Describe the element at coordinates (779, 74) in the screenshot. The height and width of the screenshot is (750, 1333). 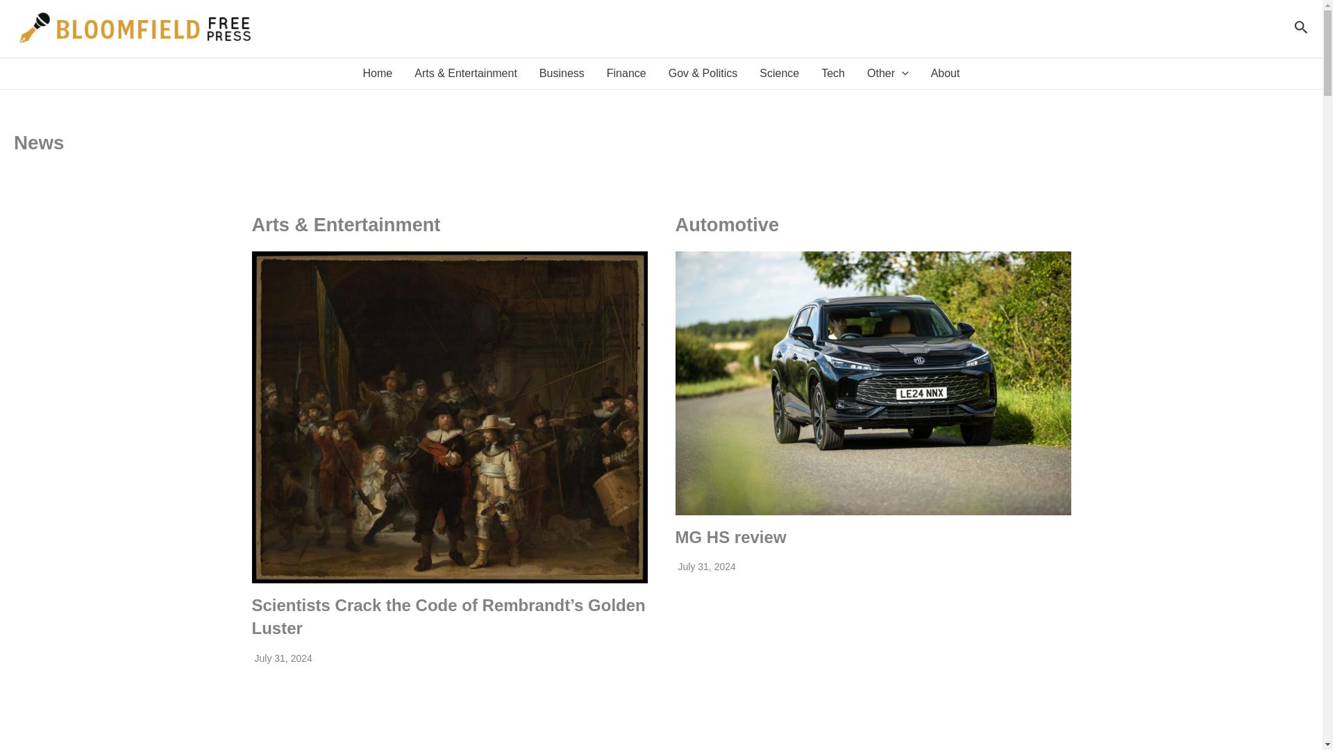
I see `Science` at that location.